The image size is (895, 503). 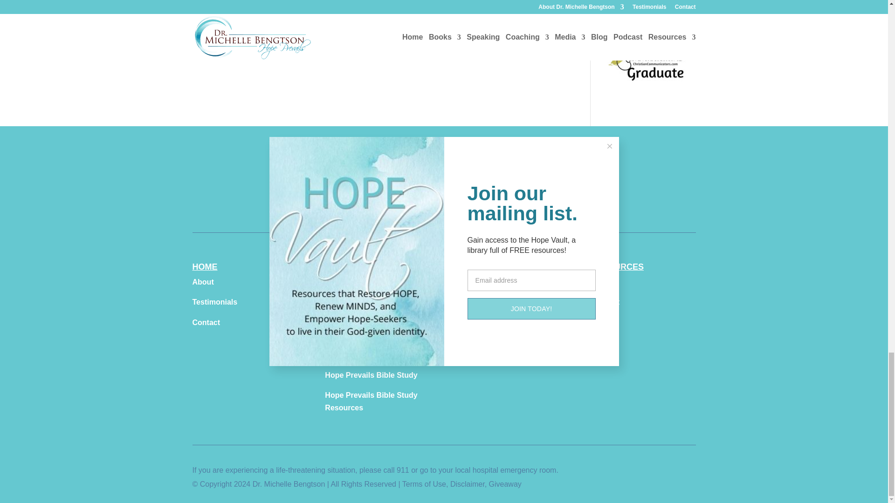 I want to click on Follow on BookBub, so click(x=518, y=201).